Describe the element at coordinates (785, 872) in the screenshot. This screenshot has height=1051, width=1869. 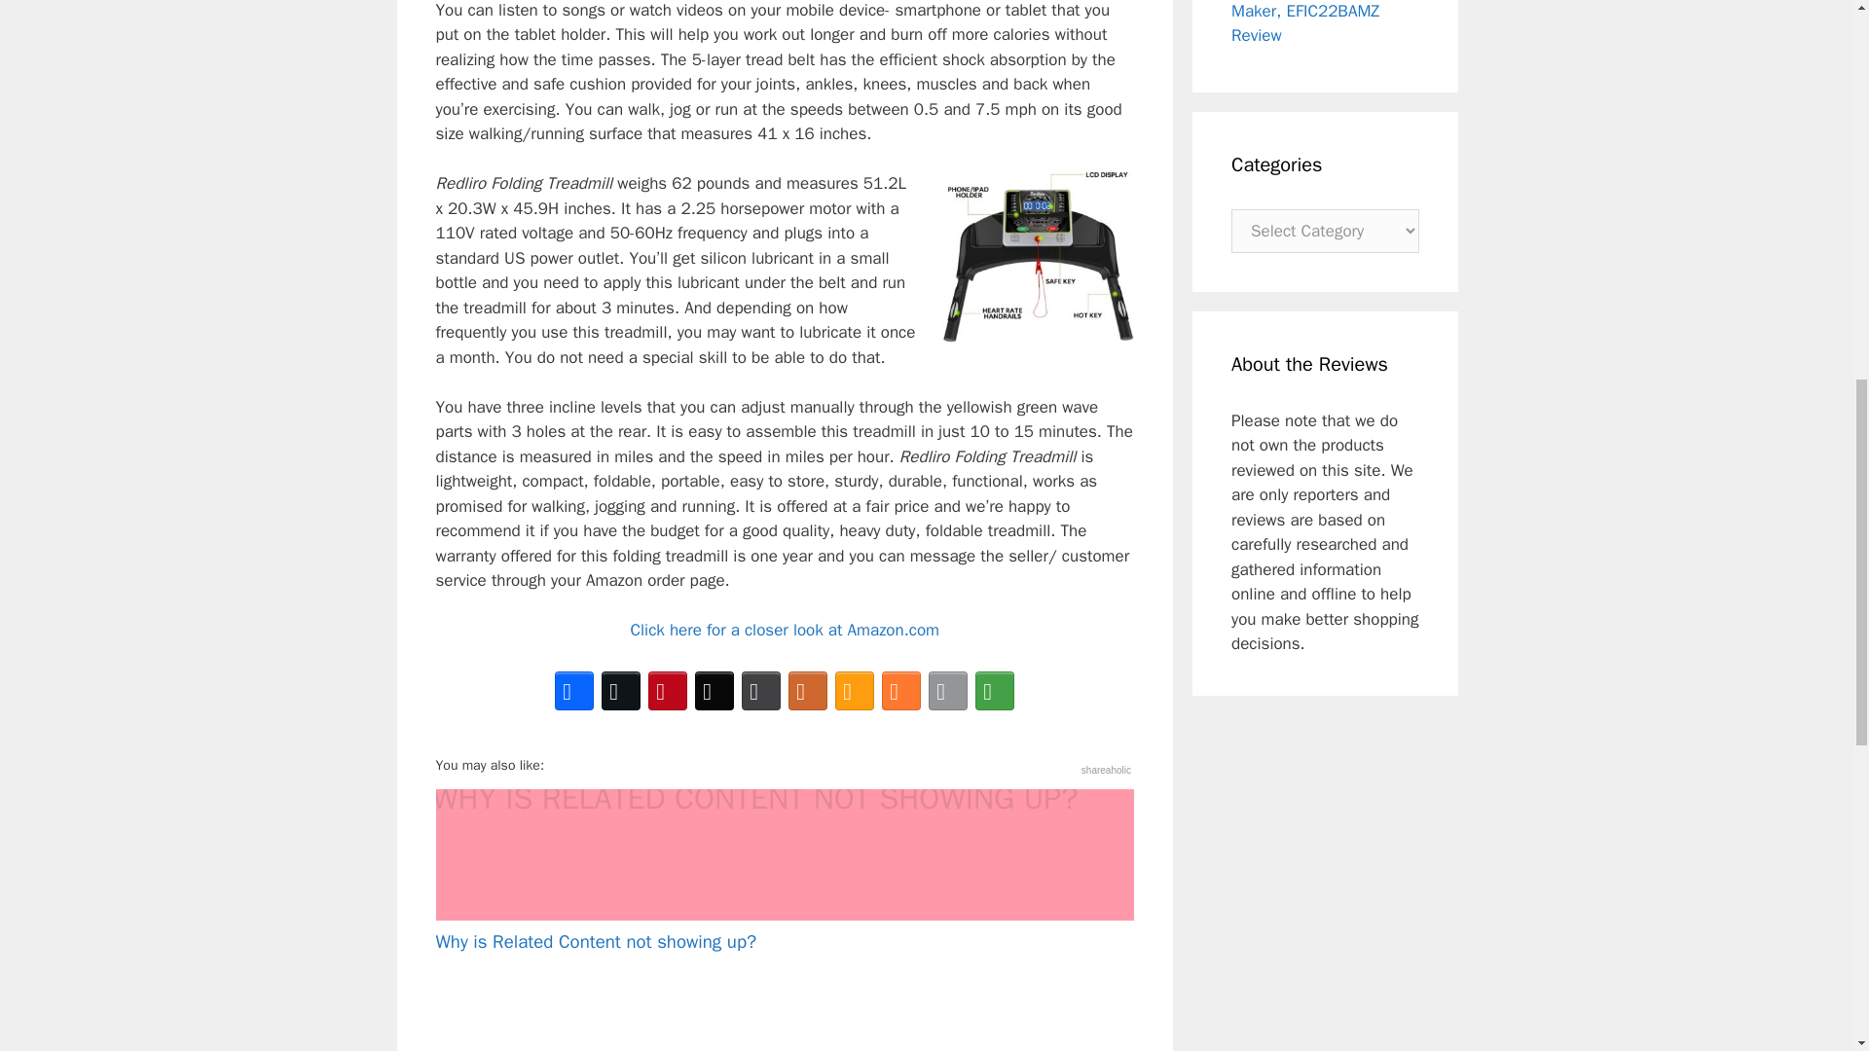
I see `Why is Related Content not showing up?` at that location.